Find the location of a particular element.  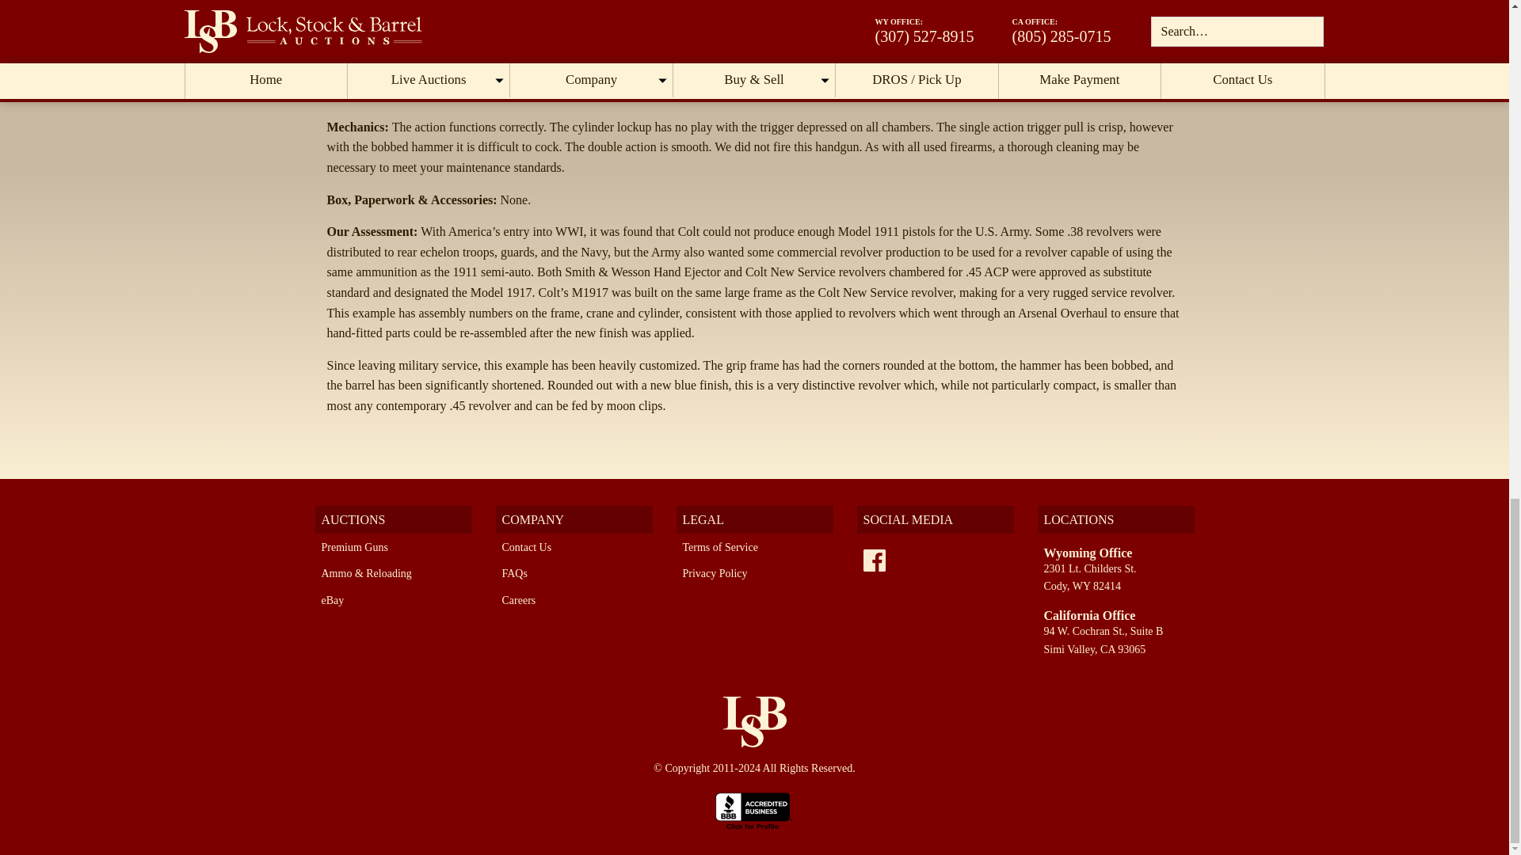

Careers is located at coordinates (519, 600).